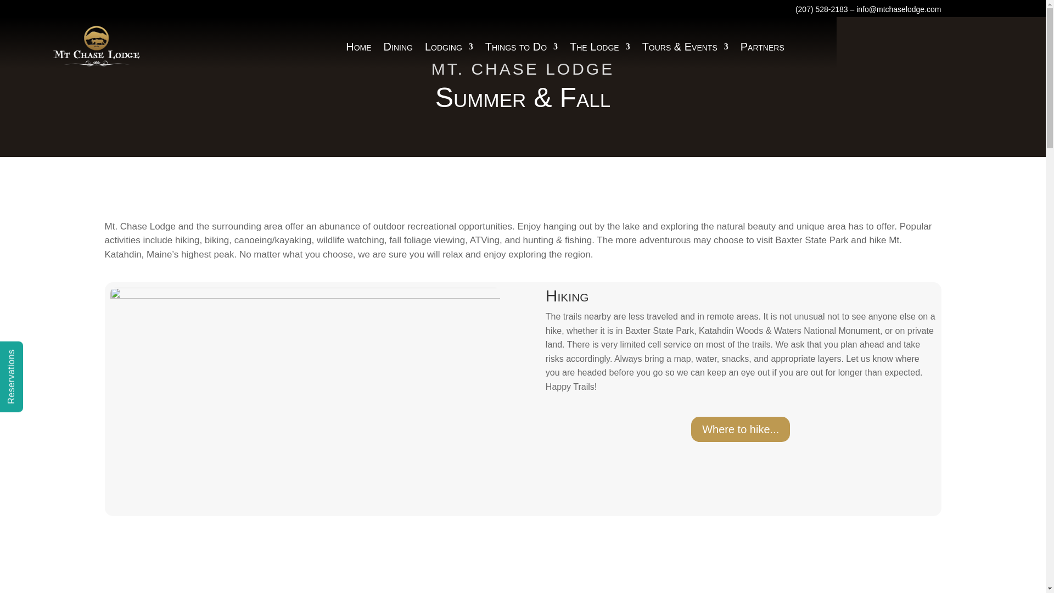  Describe the element at coordinates (762, 47) in the screenshot. I see `Partners` at that location.